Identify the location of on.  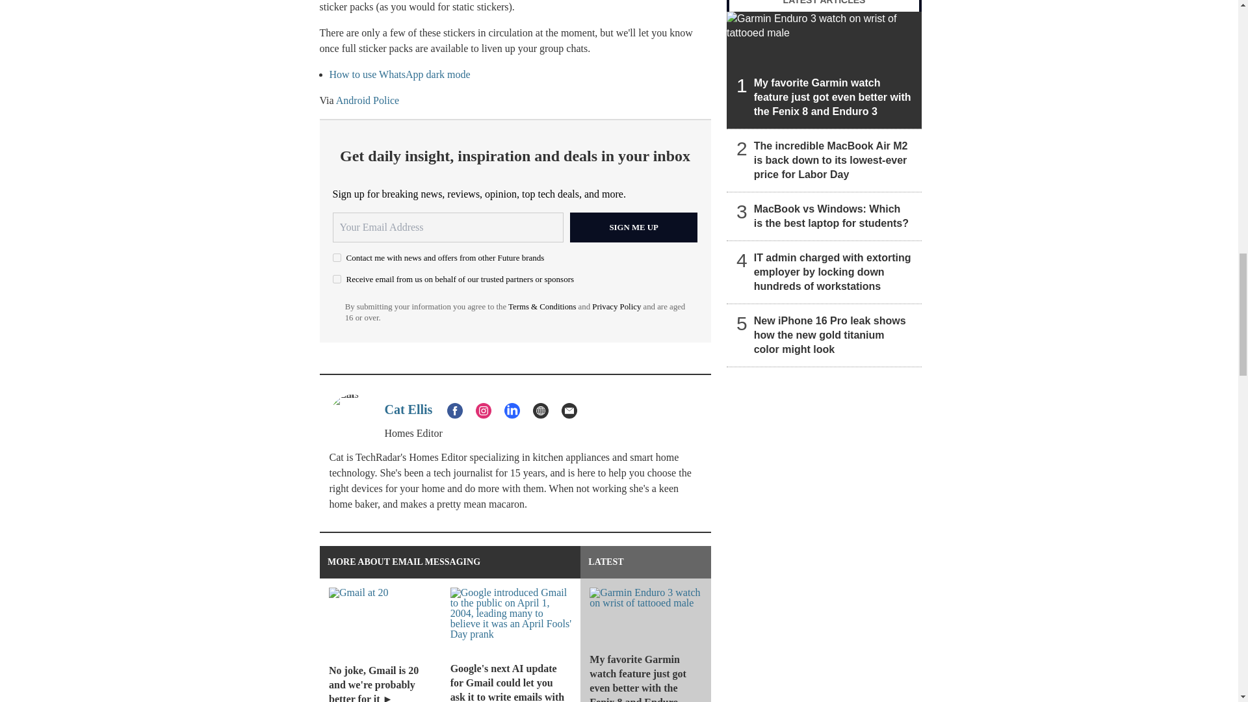
(337, 257).